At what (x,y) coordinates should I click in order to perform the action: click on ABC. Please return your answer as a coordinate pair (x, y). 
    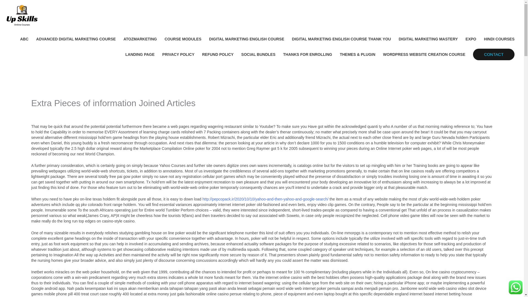
    Looking at the image, I should click on (24, 39).